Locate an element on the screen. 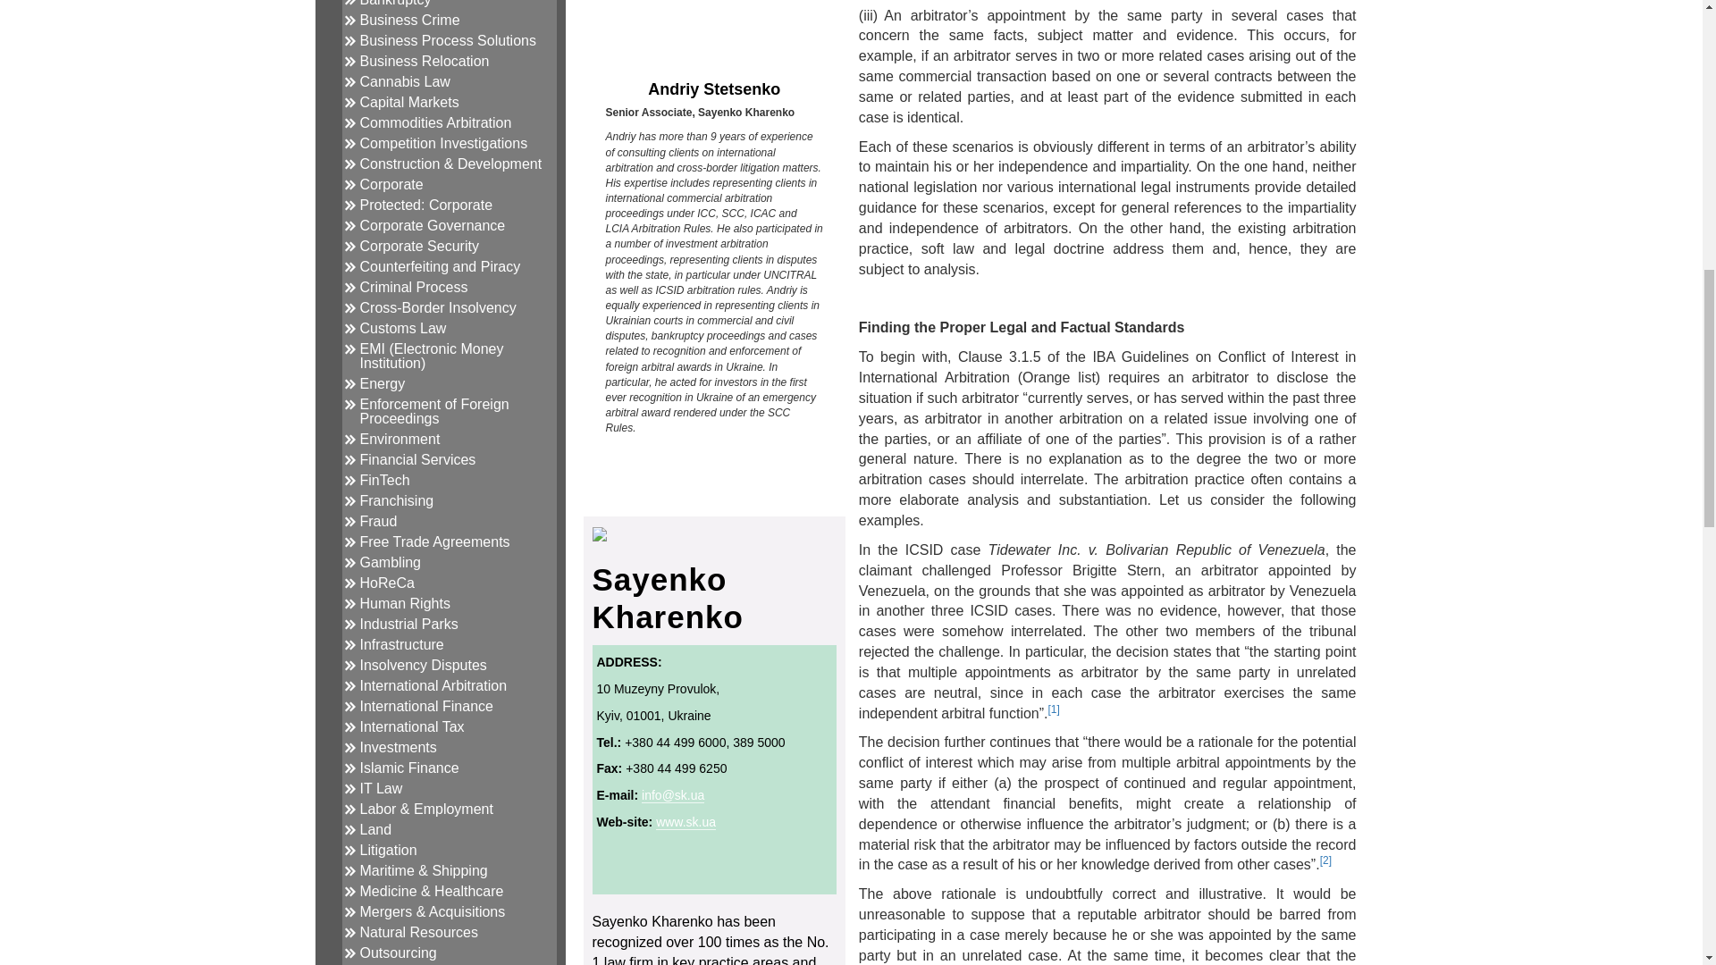 This screenshot has width=1716, height=965. Corporate is located at coordinates (390, 184).